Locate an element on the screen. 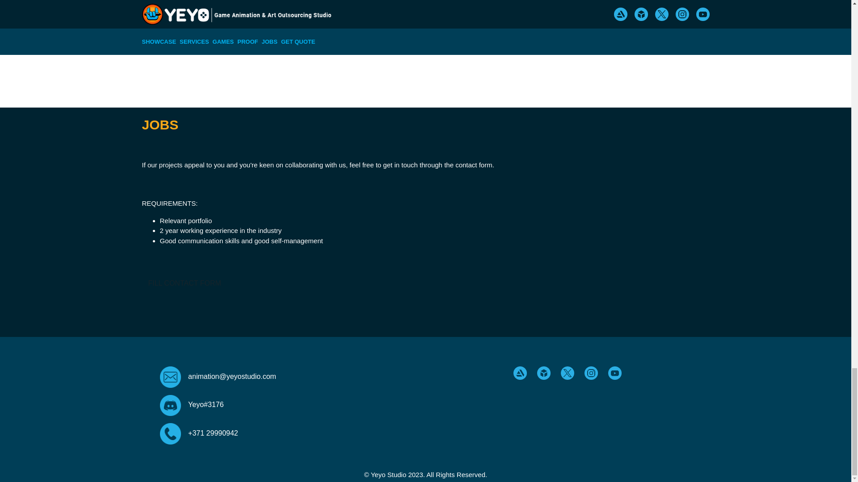  FILL CONTACT FORM is located at coordinates (185, 283).